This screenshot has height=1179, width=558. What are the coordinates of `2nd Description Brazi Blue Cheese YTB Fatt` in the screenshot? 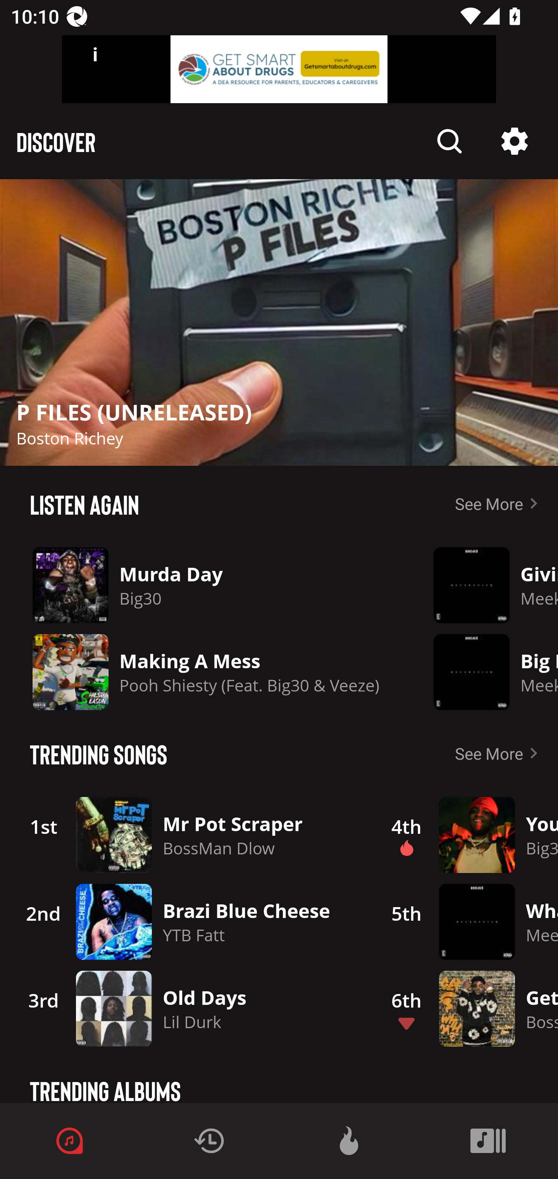 It's located at (187, 921).